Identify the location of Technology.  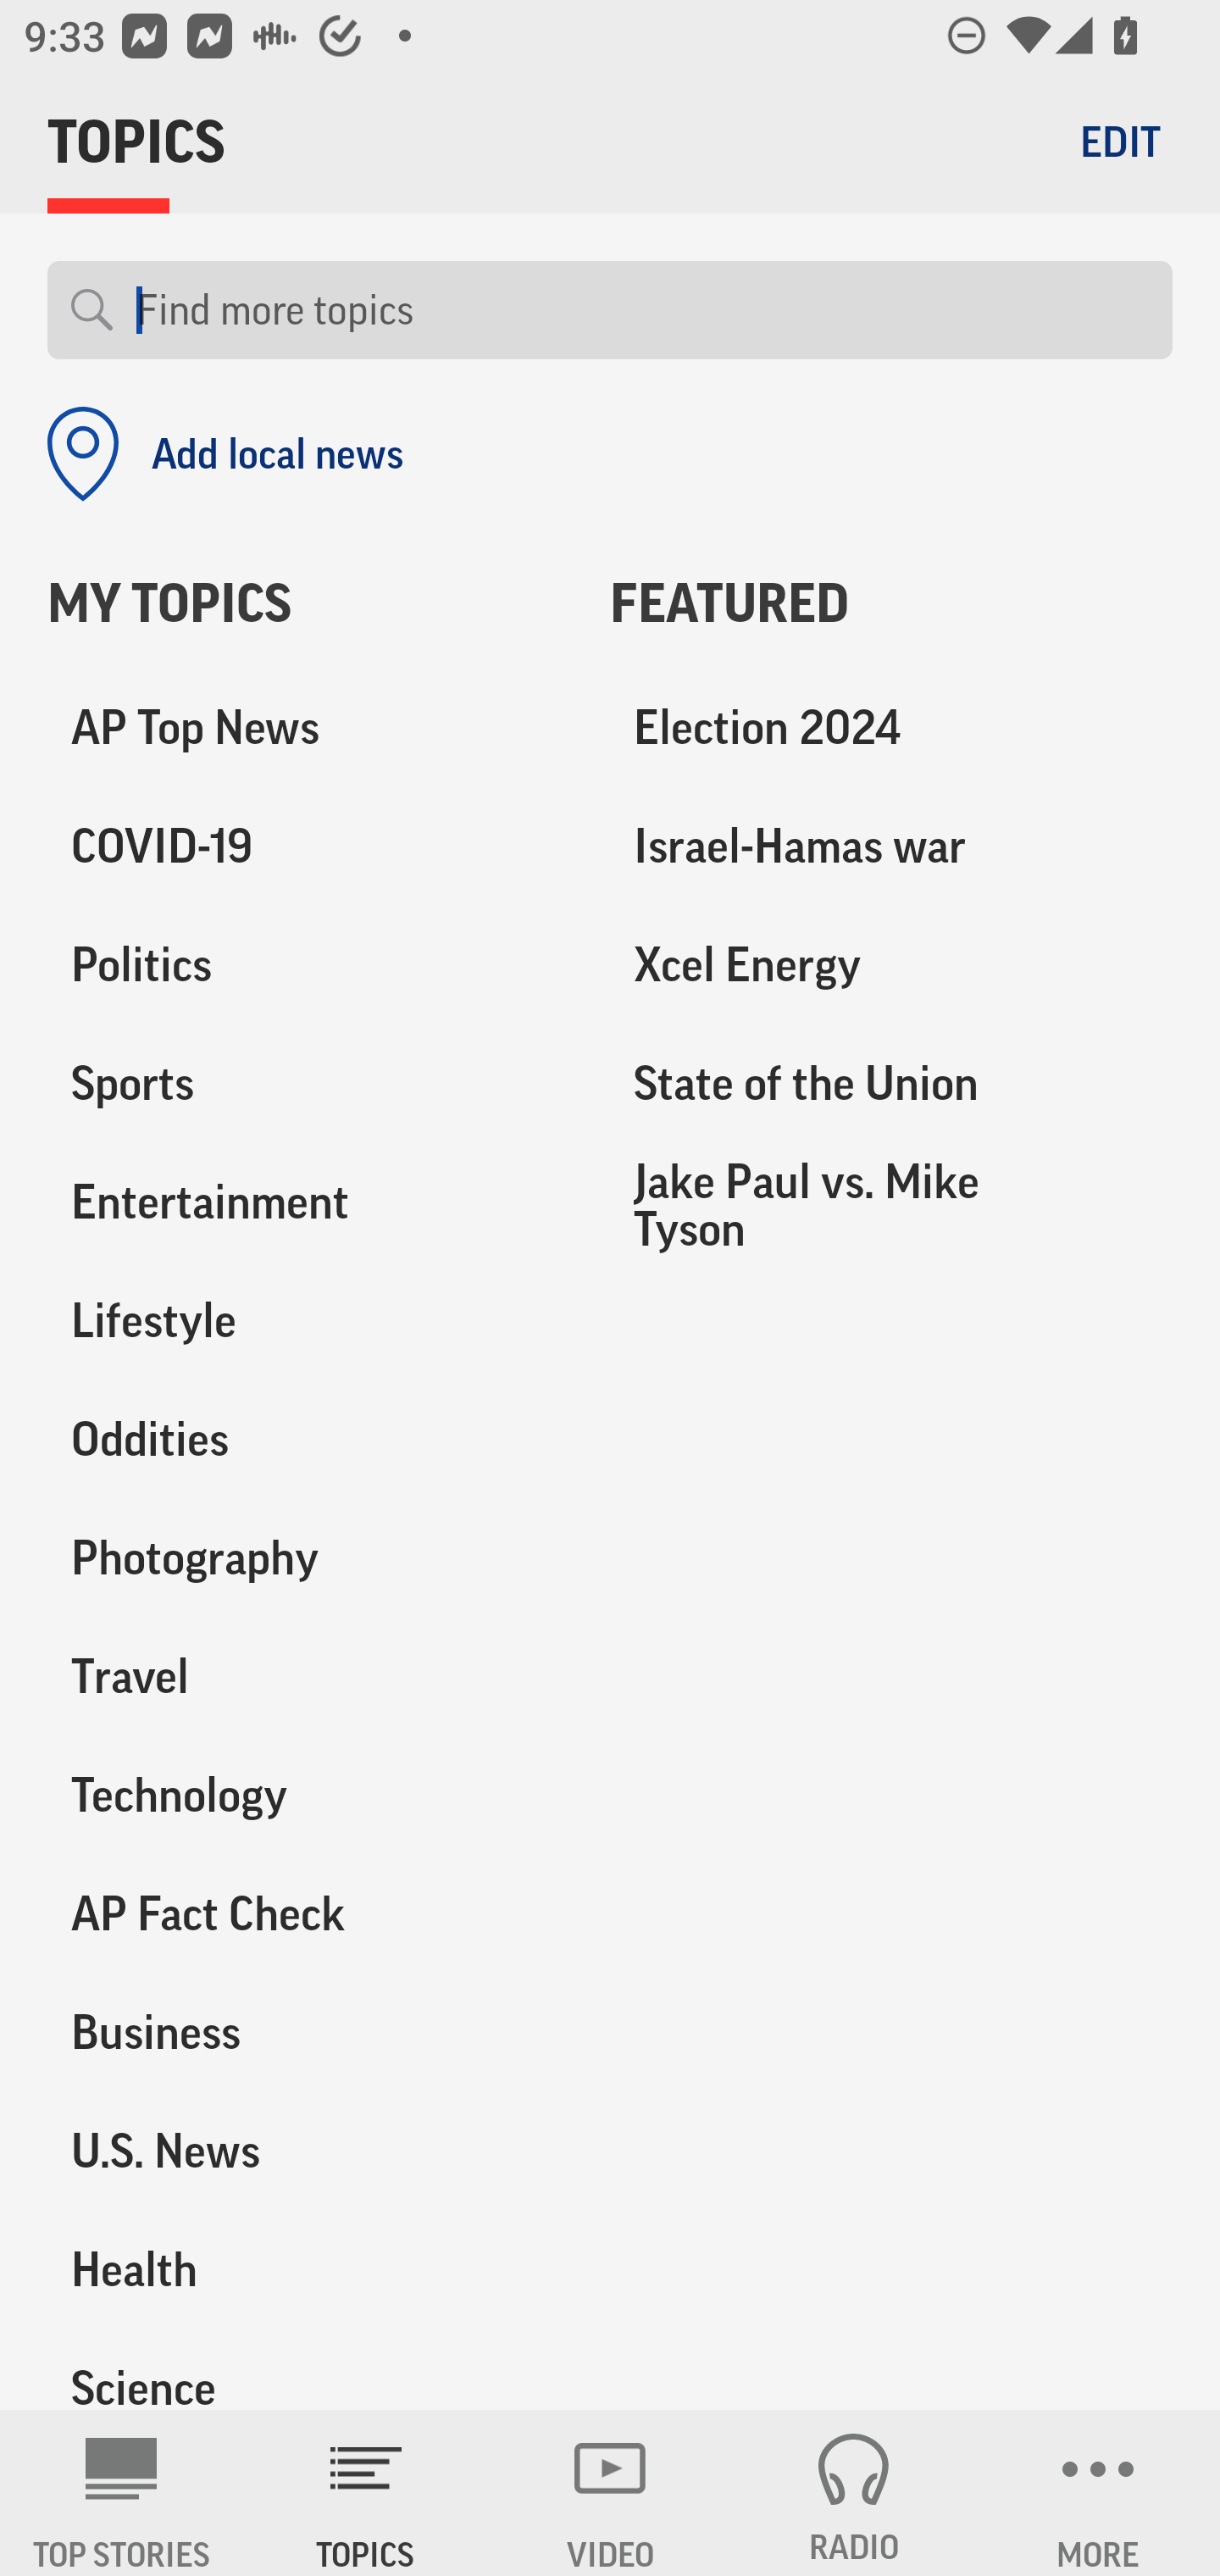
(305, 1795).